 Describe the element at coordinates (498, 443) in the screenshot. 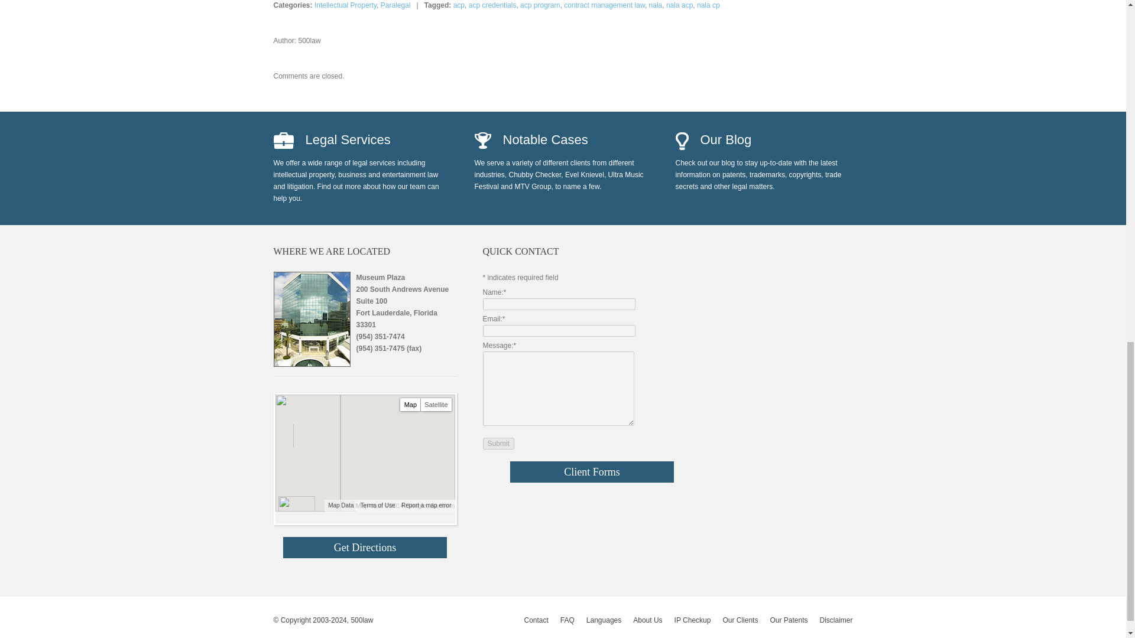

I see `Submit` at that location.